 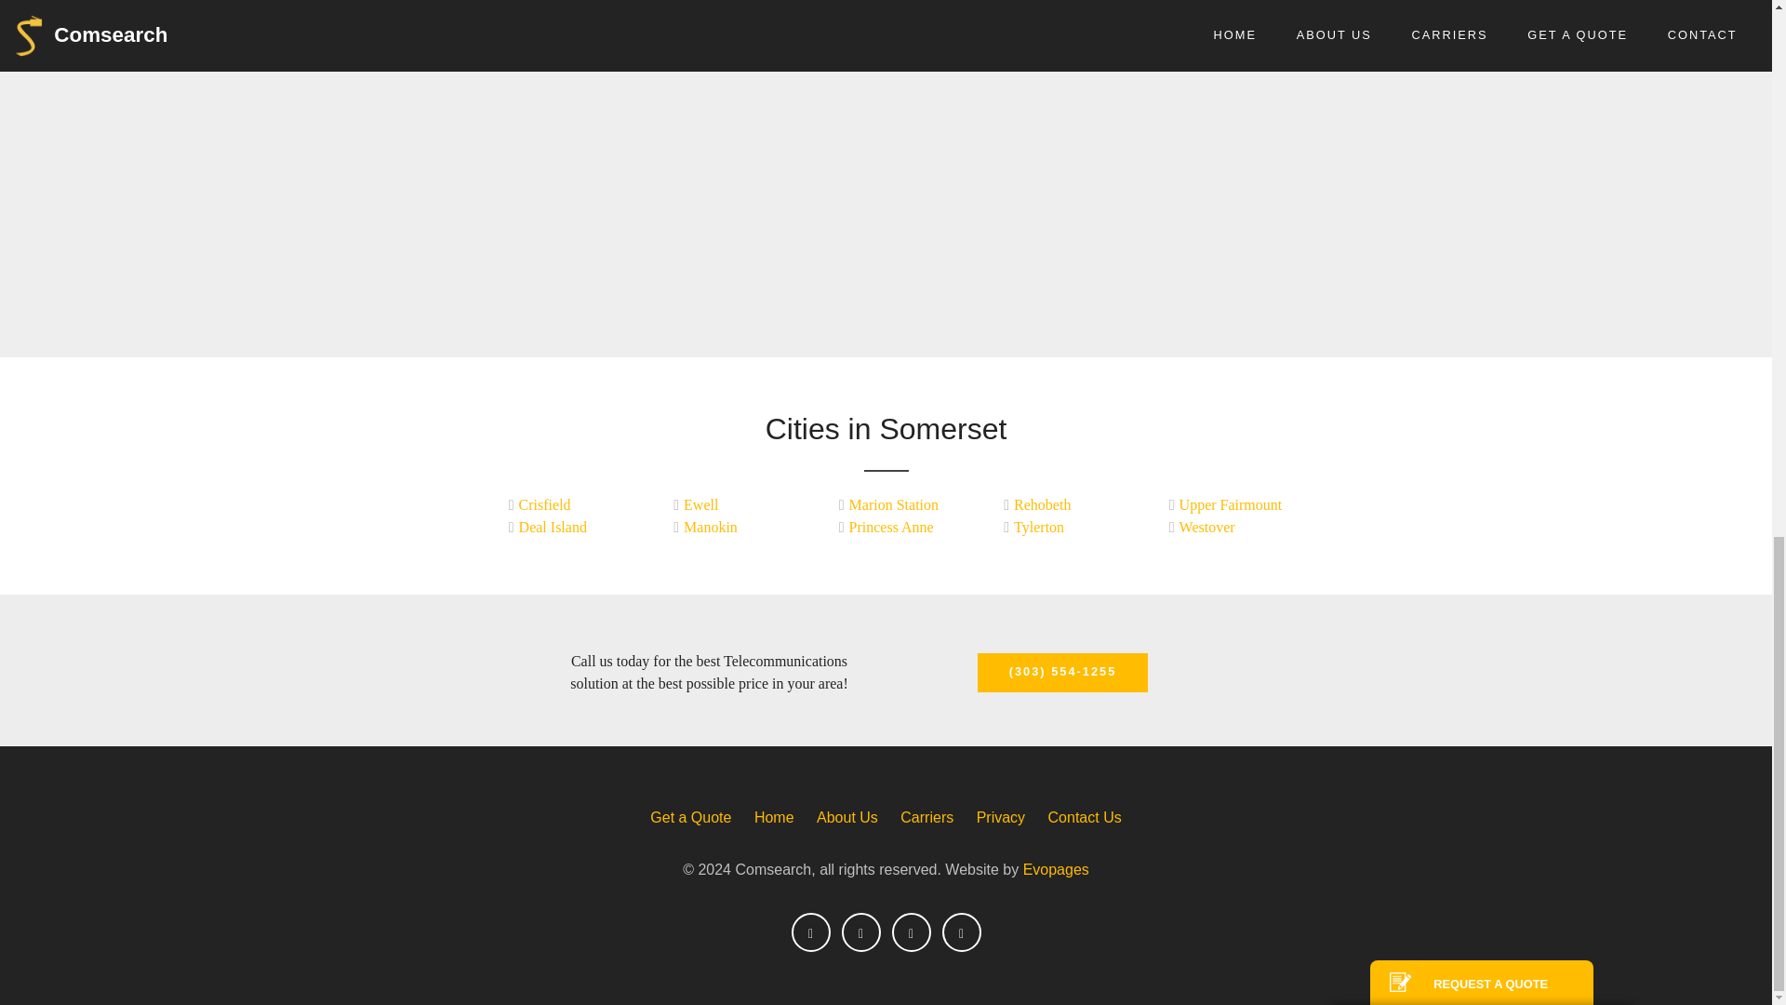 I want to click on  Send , so click(x=1481, y=214).